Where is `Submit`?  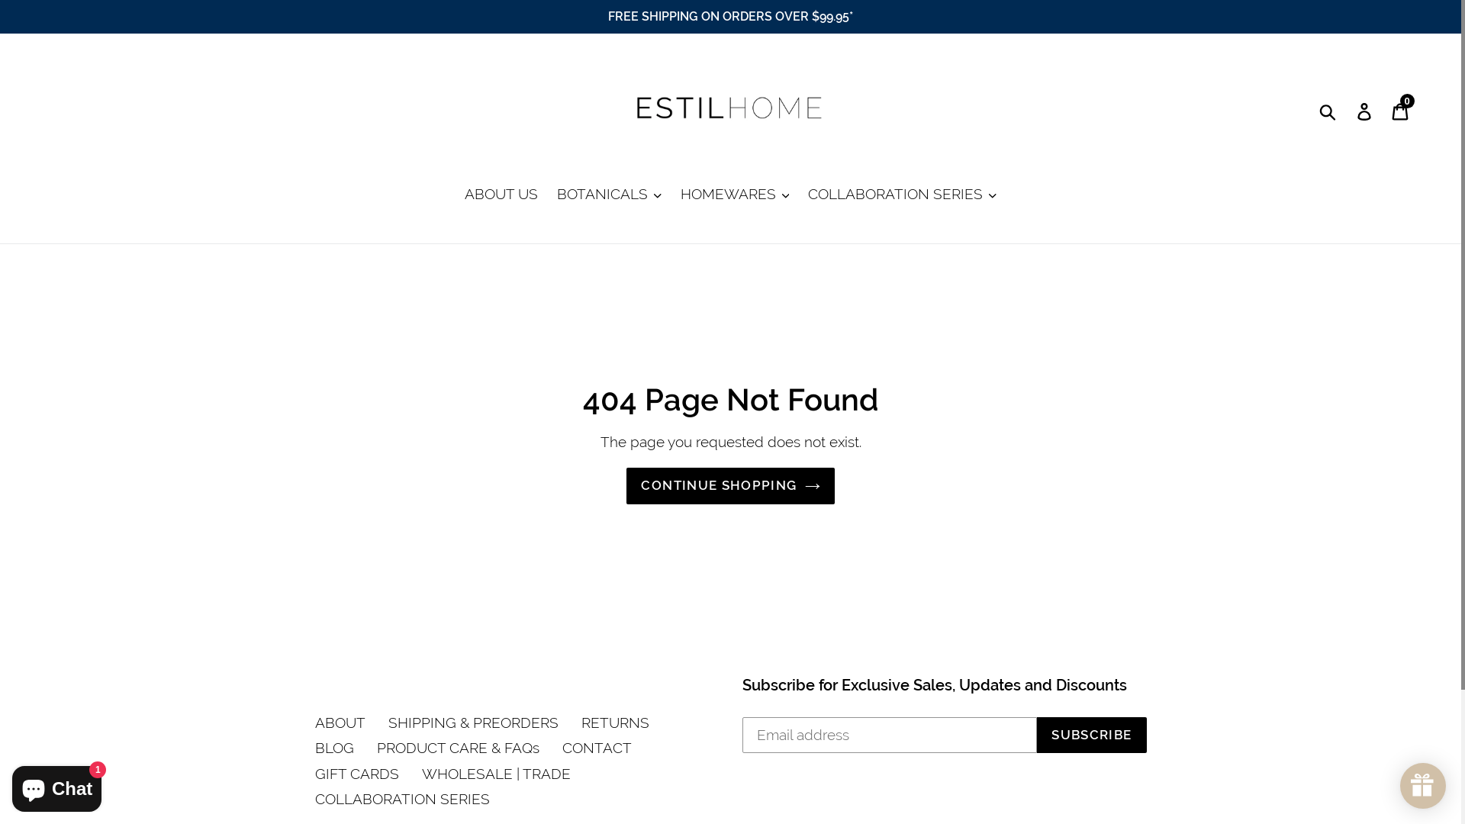 Submit is located at coordinates (1329, 110).